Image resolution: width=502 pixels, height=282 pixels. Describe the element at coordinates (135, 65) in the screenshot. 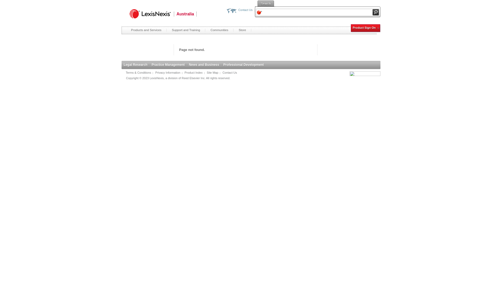

I see `Legal Research` at that location.